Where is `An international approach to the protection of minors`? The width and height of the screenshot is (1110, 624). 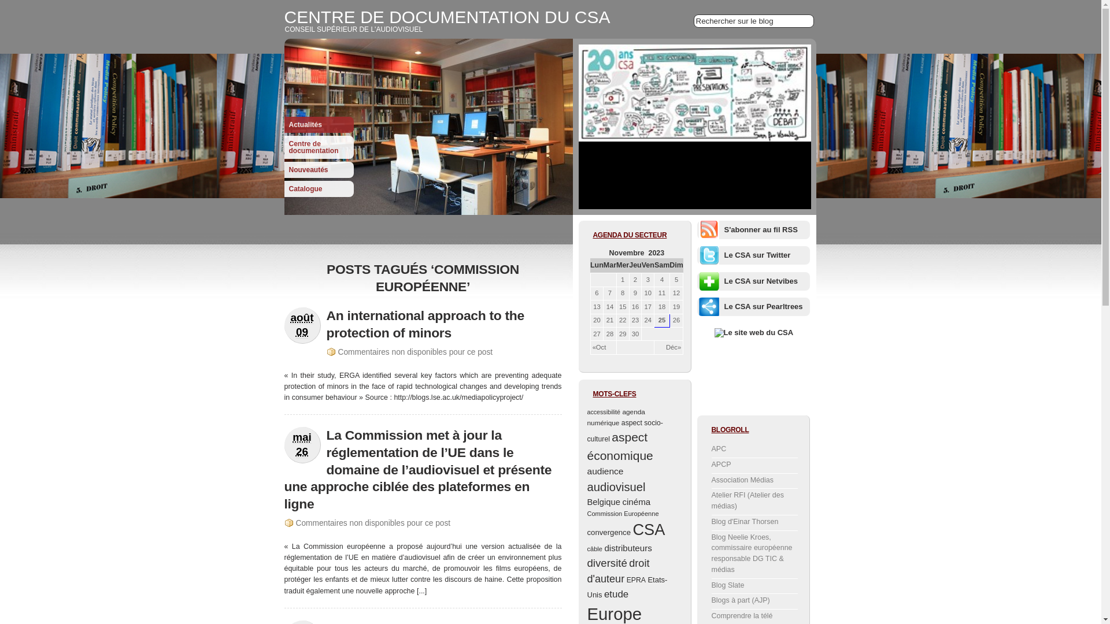 An international approach to the protection of minors is located at coordinates (425, 324).